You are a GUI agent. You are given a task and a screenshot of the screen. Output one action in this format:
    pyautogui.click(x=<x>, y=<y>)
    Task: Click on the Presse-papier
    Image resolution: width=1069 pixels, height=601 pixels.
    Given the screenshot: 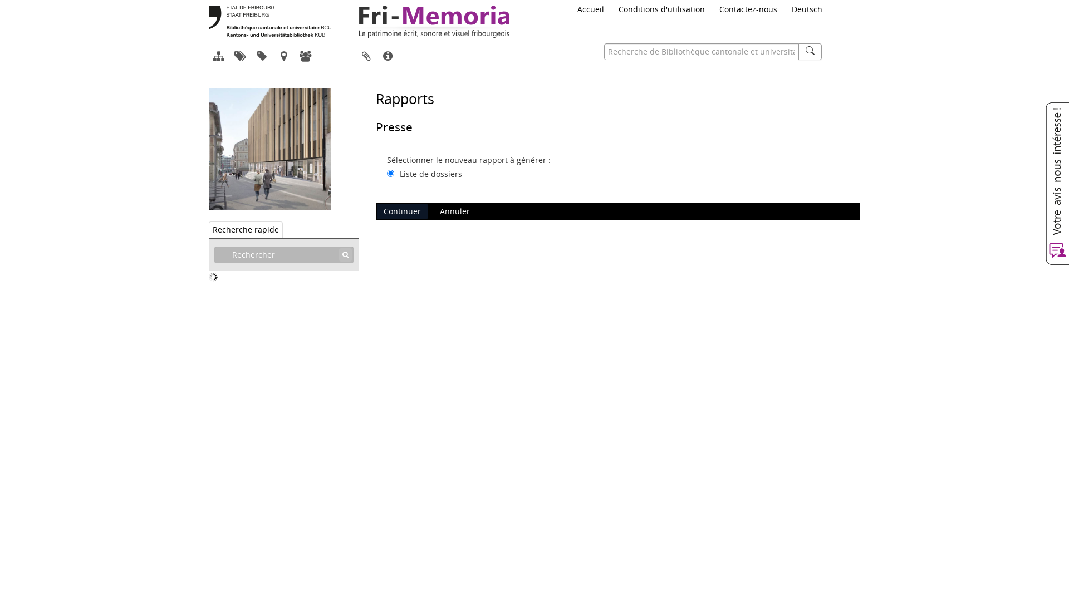 What is the action you would take?
    pyautogui.click(x=366, y=56)
    